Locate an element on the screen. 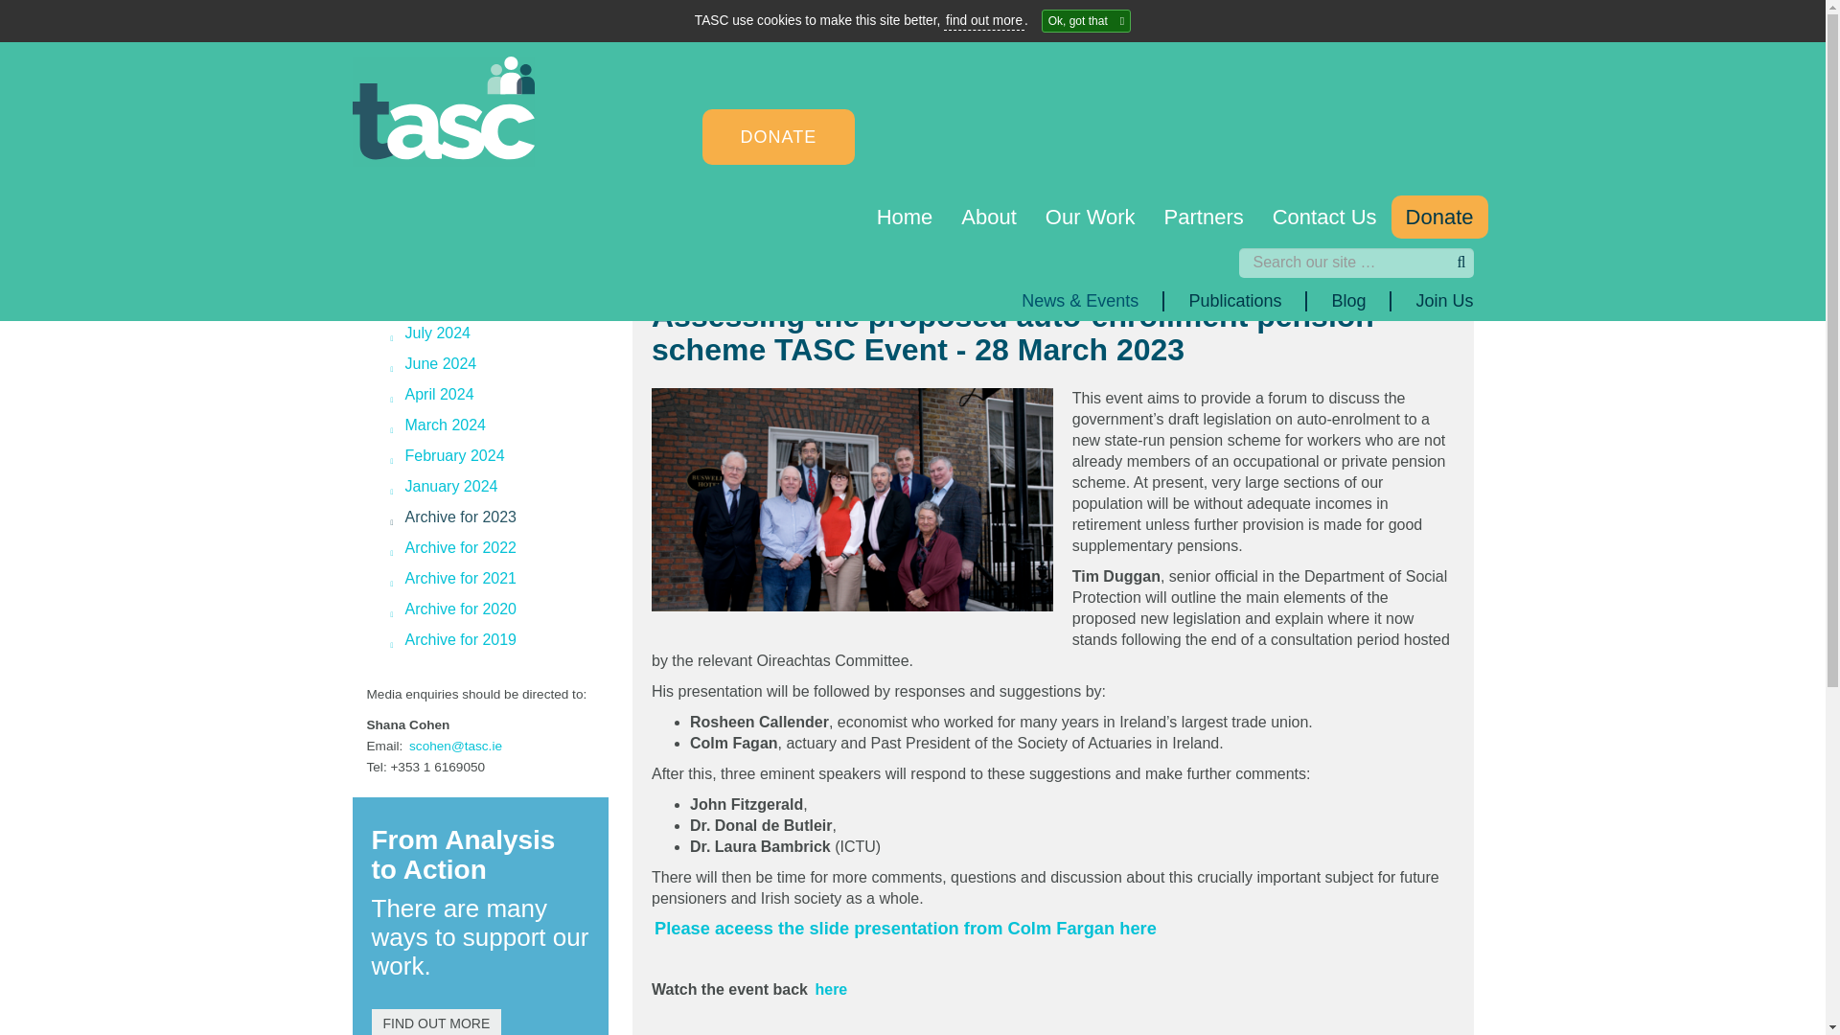 Image resolution: width=1840 pixels, height=1035 pixels. Ok, got that is located at coordinates (1086, 20).